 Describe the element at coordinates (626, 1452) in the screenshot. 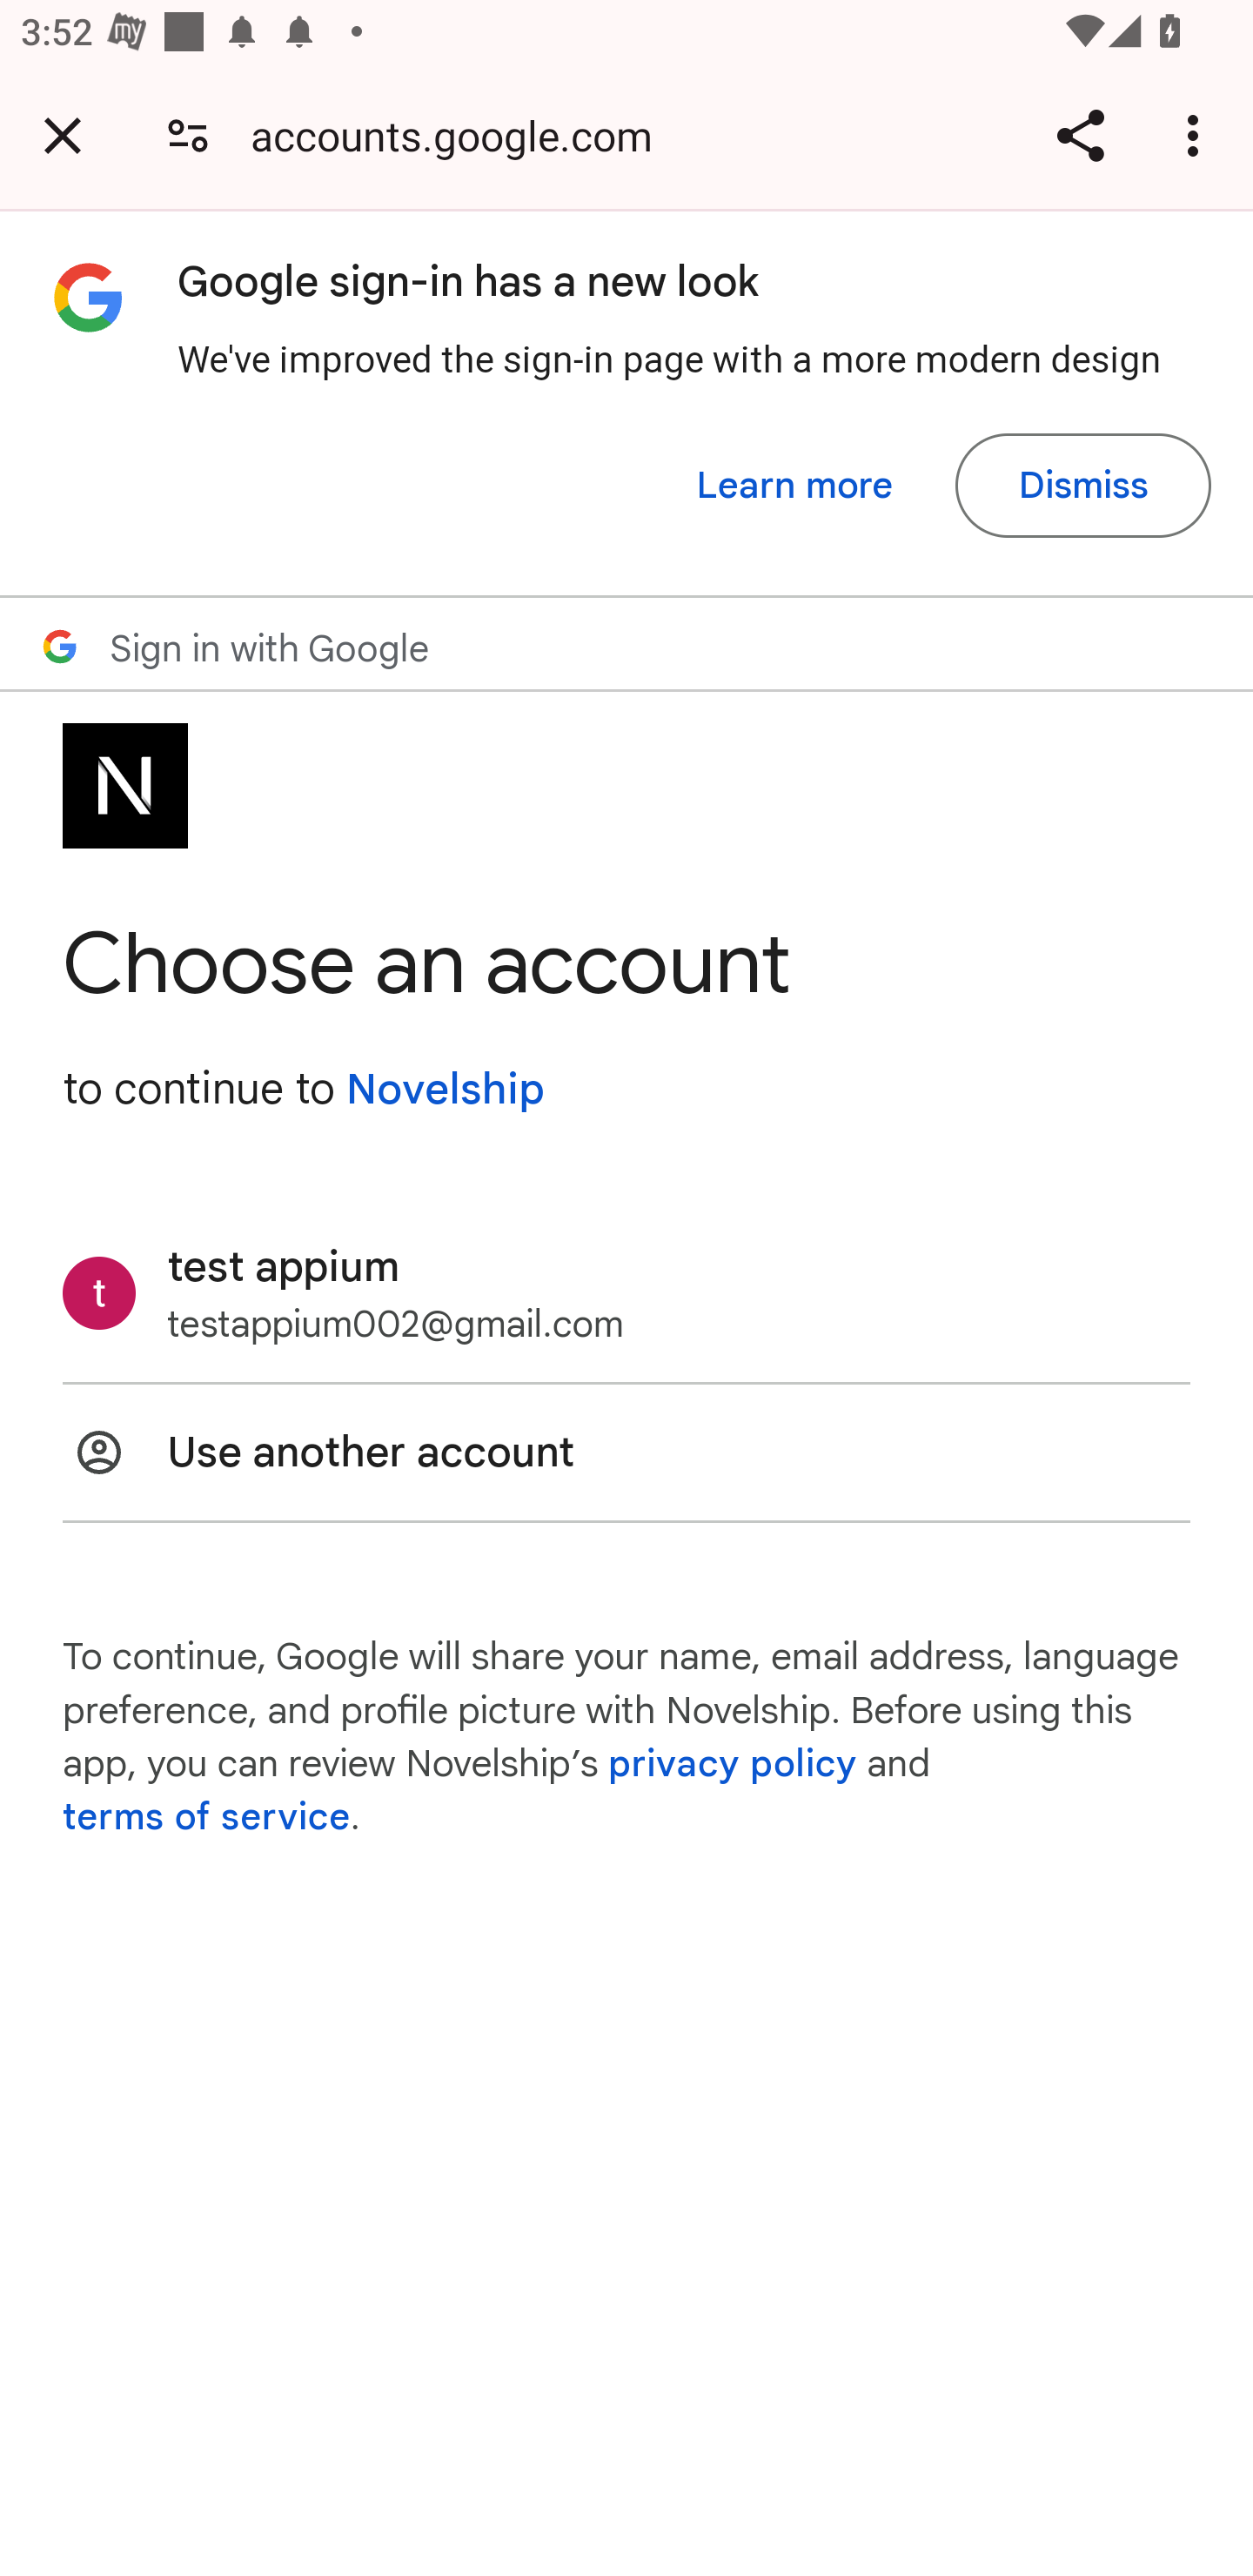

I see `Use another account` at that location.